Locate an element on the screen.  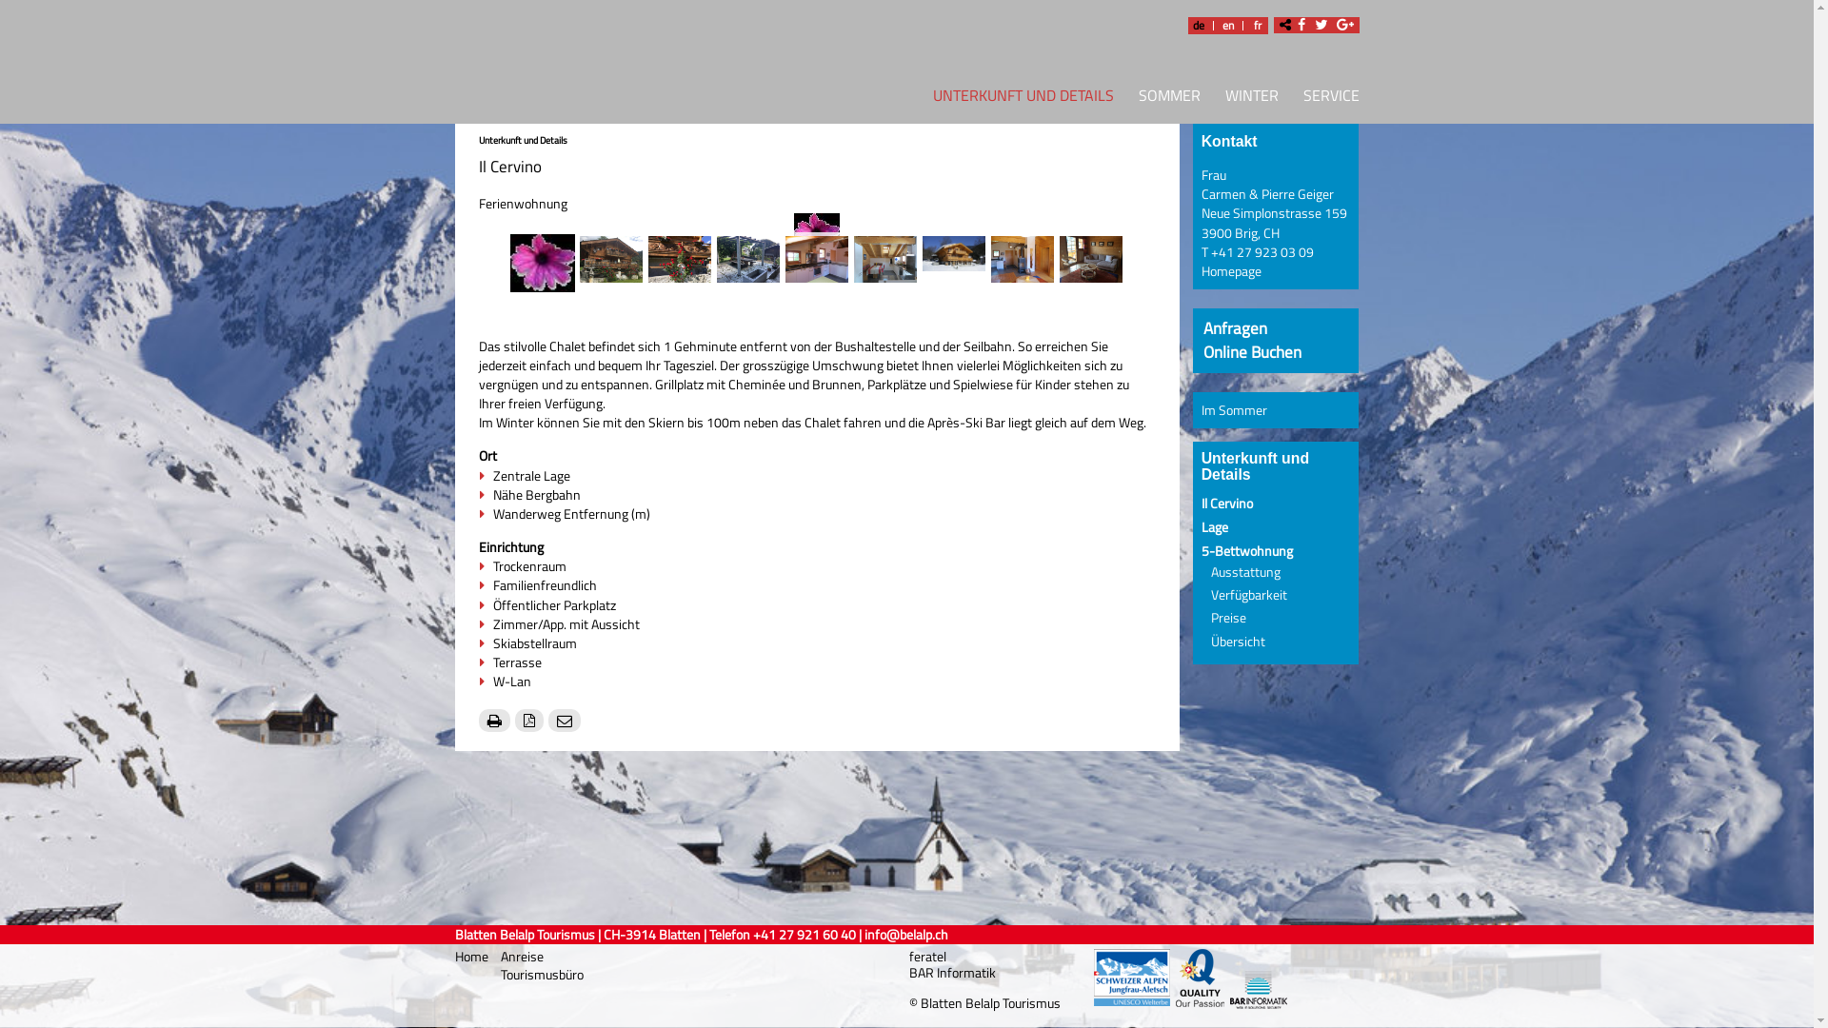
fr is located at coordinates (1258, 25).